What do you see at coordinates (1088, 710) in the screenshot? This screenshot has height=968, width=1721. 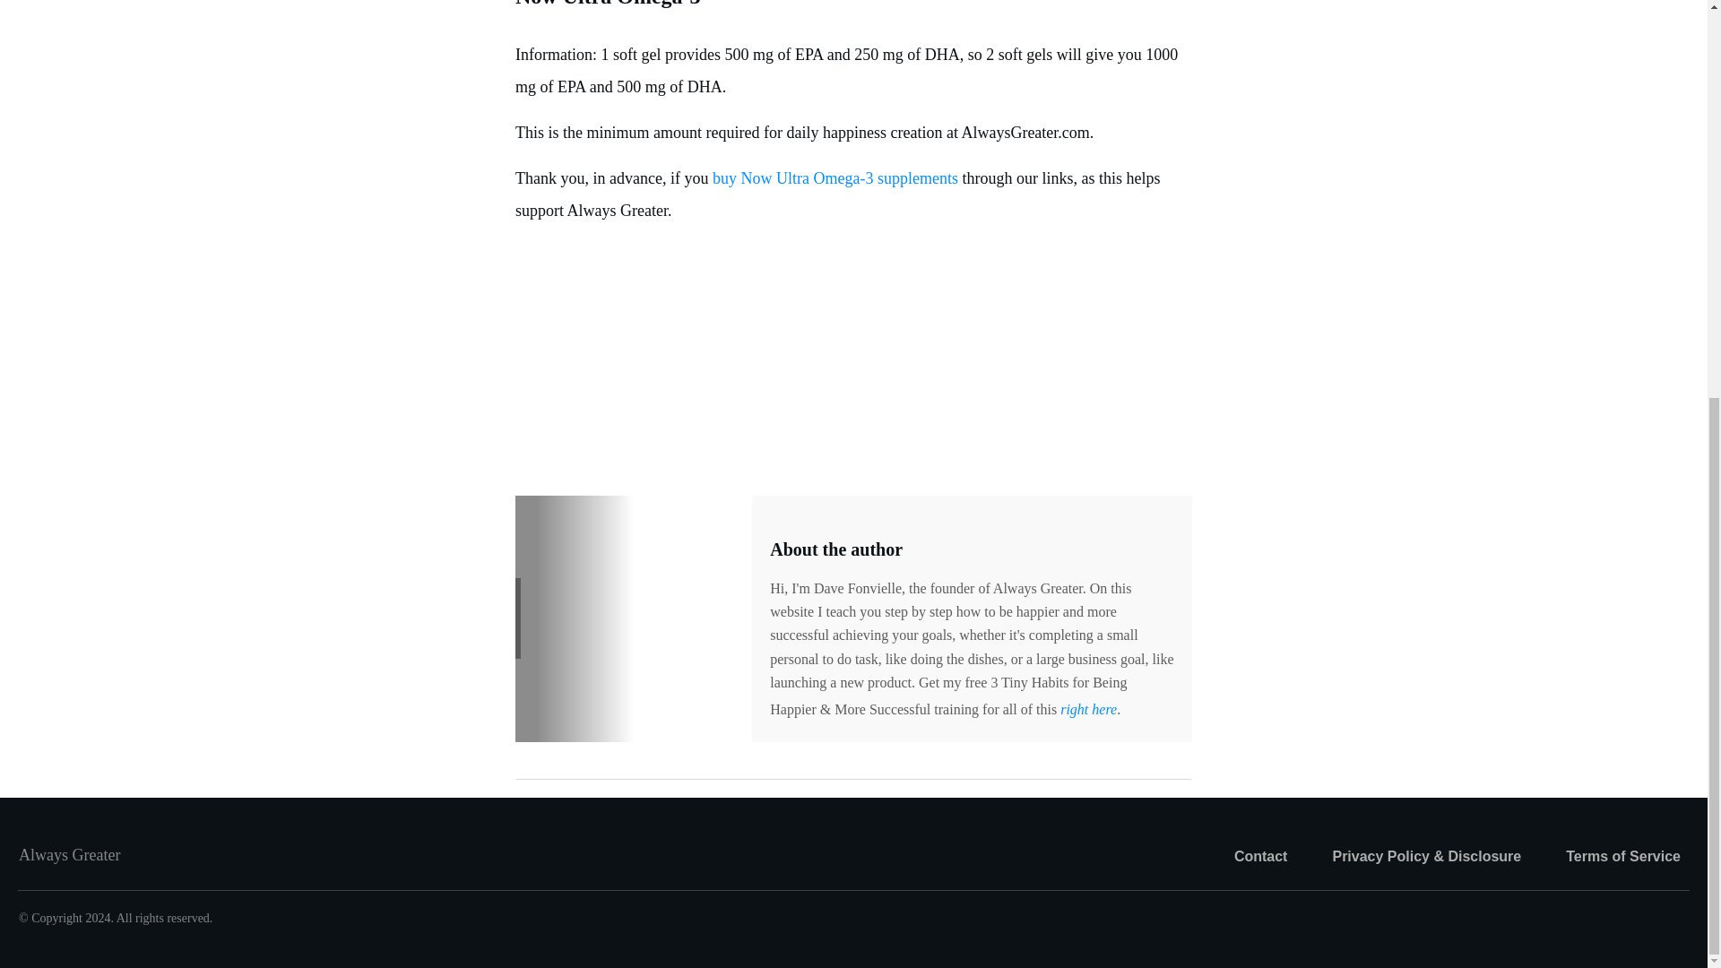 I see `right here` at bounding box center [1088, 710].